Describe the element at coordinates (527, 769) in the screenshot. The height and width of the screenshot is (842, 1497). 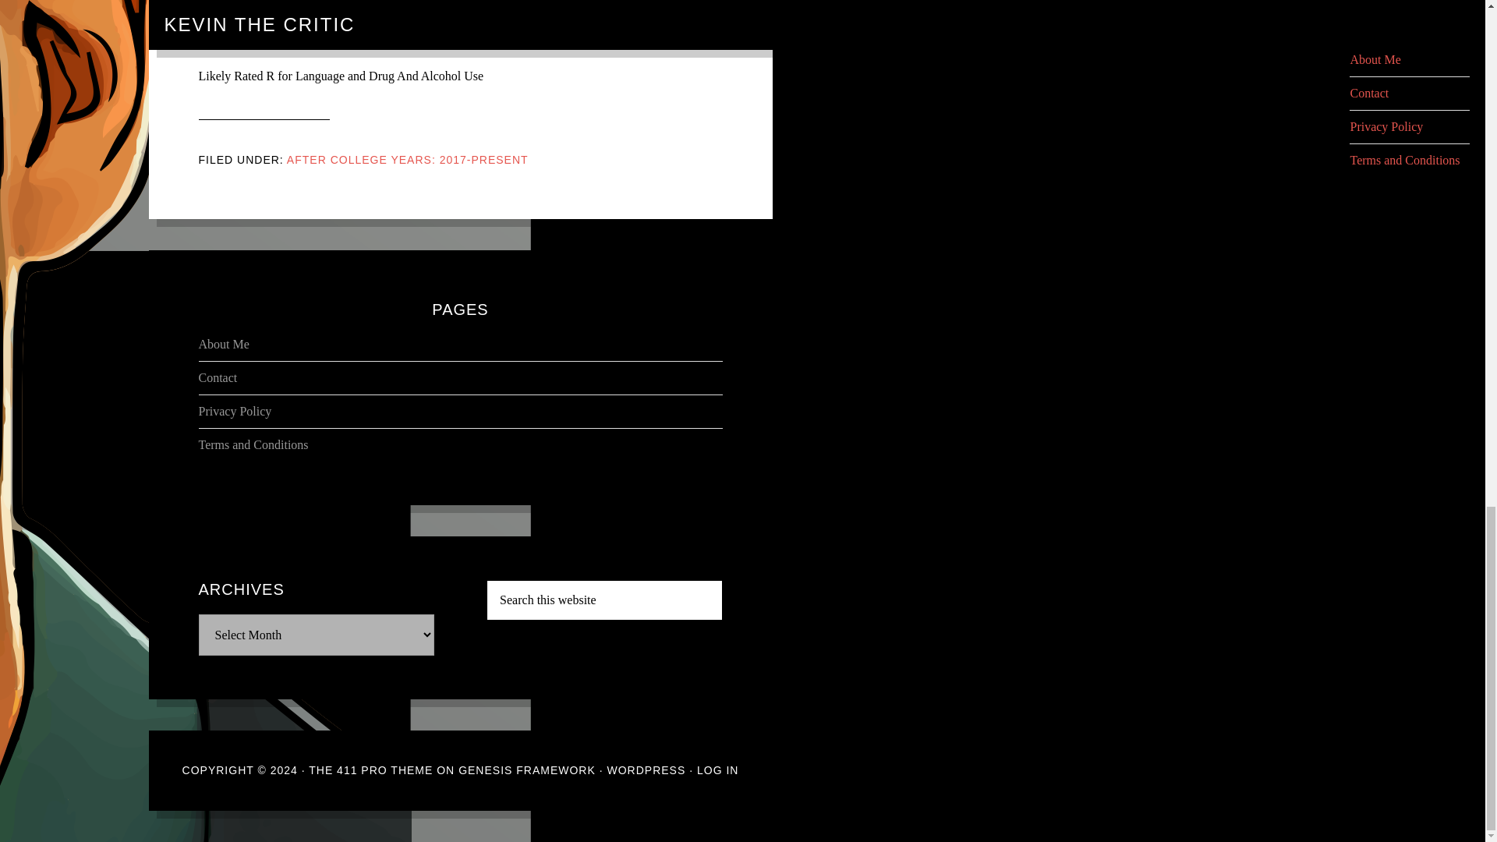
I see `GENESIS FRAMEWORK` at that location.